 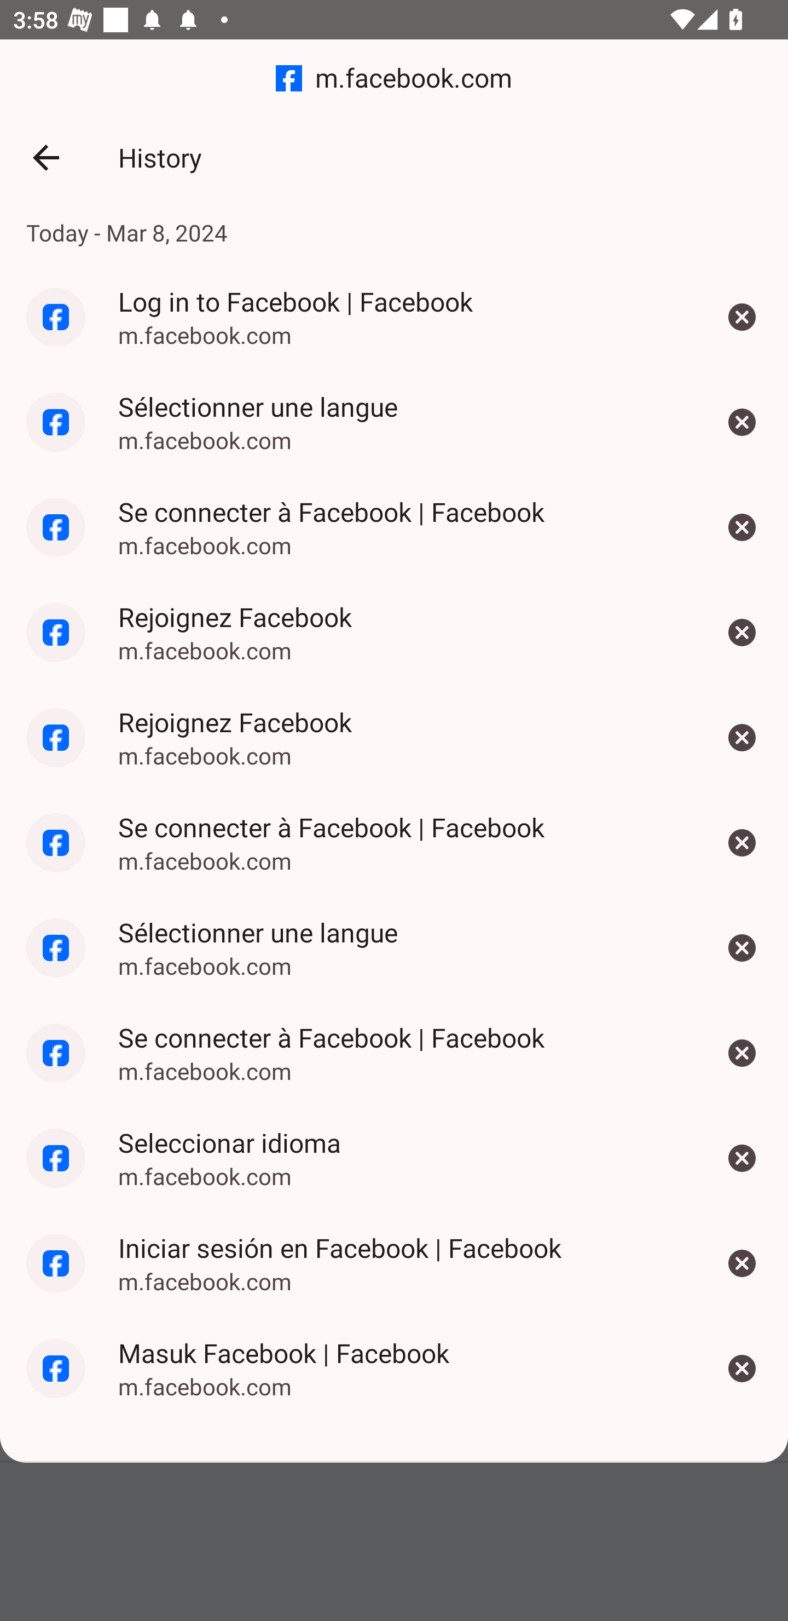 I want to click on Se connecter à Facebook | Facebook Remove, so click(x=742, y=527).